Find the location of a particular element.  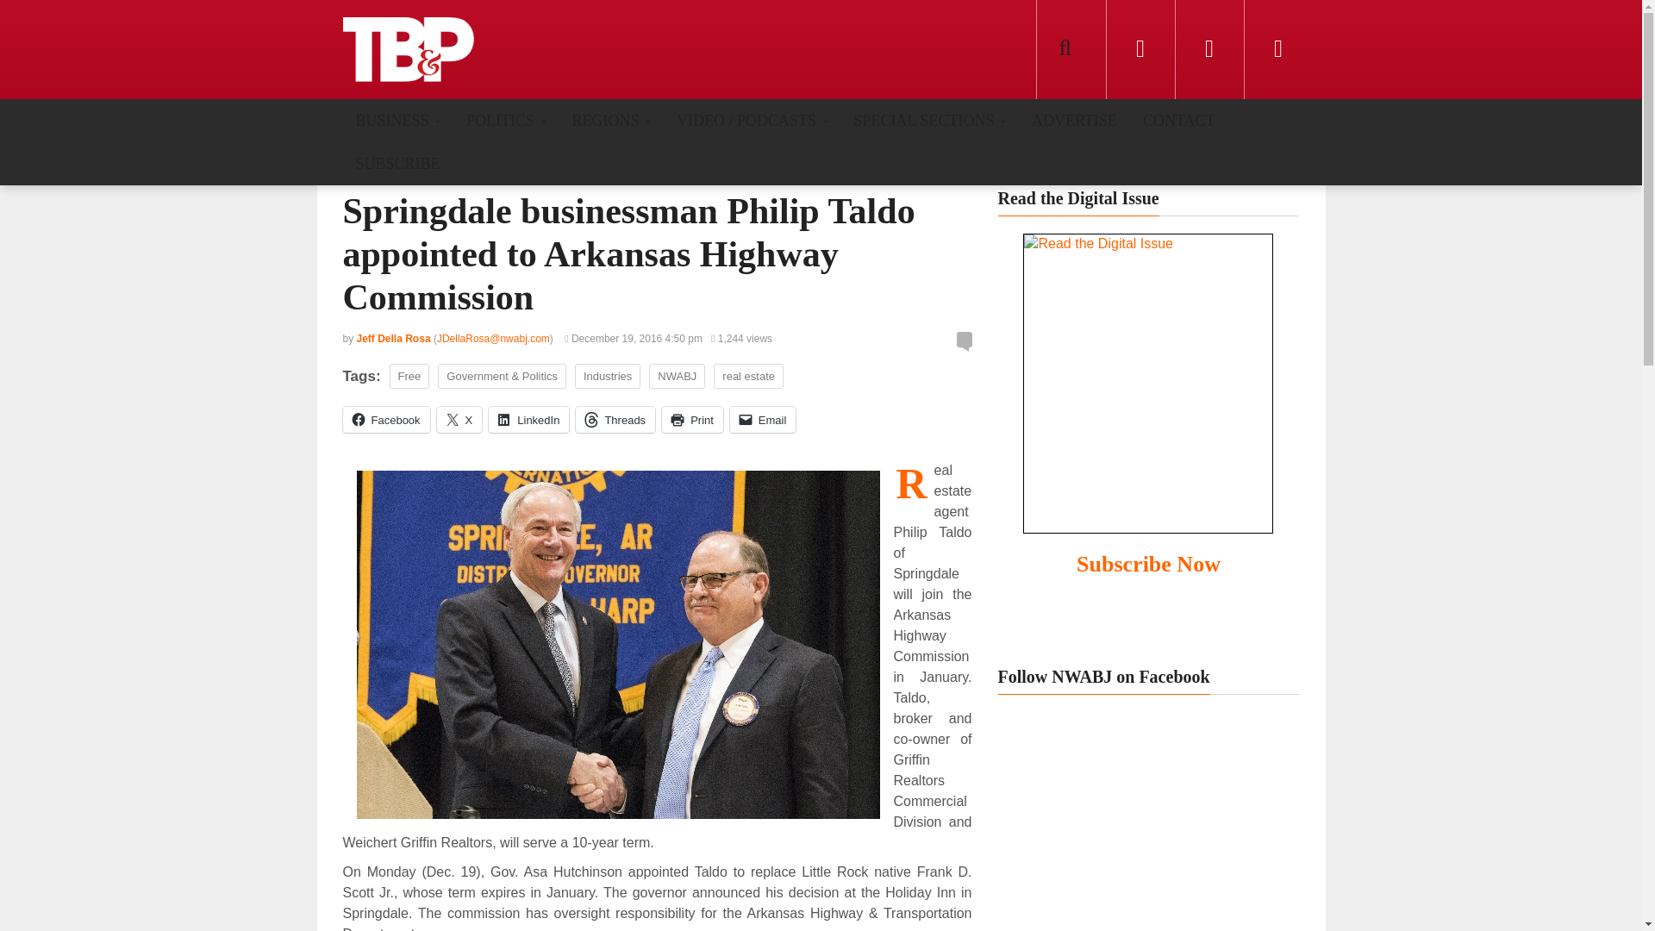

Click to share on X is located at coordinates (459, 419).